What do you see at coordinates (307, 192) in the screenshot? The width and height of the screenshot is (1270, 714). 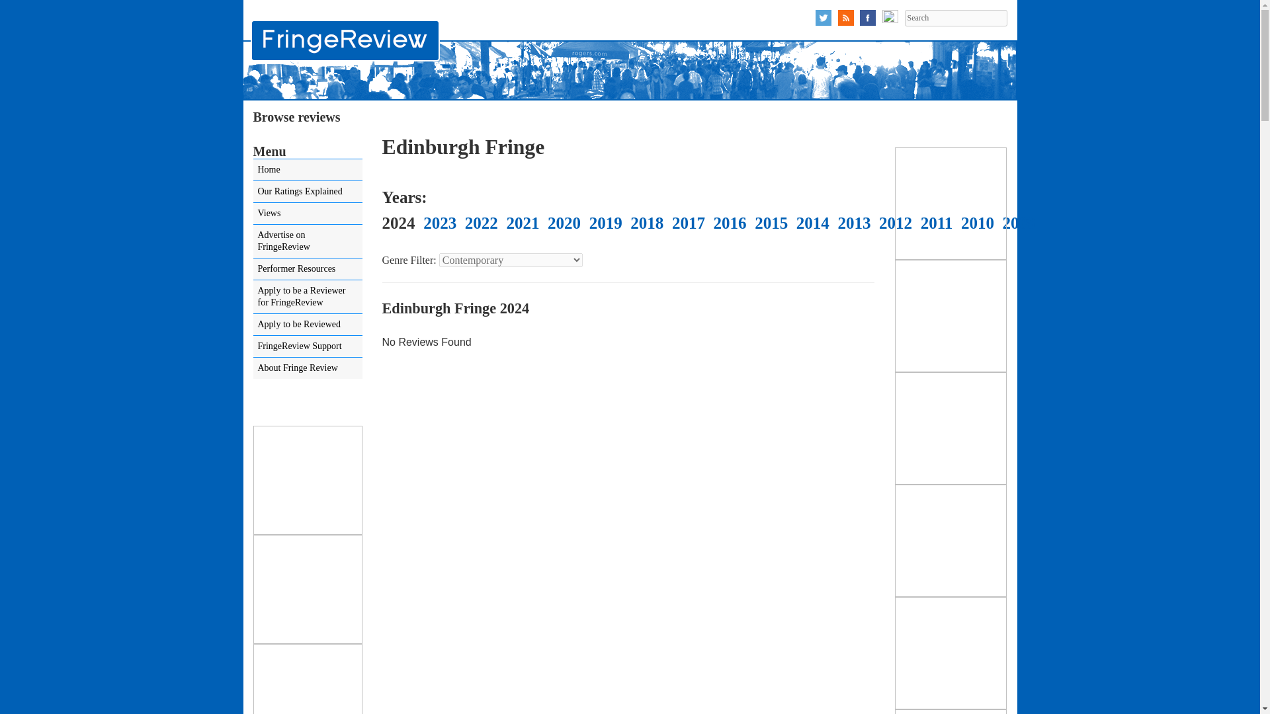 I see `Our Ratings Explained` at bounding box center [307, 192].